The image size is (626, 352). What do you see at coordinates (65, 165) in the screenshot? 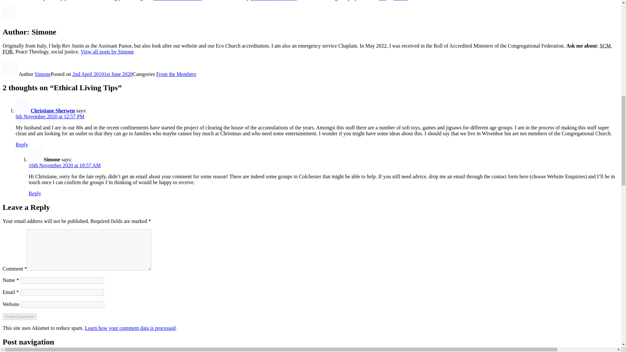
I see `16th November 2020 at 10:57 AM` at bounding box center [65, 165].